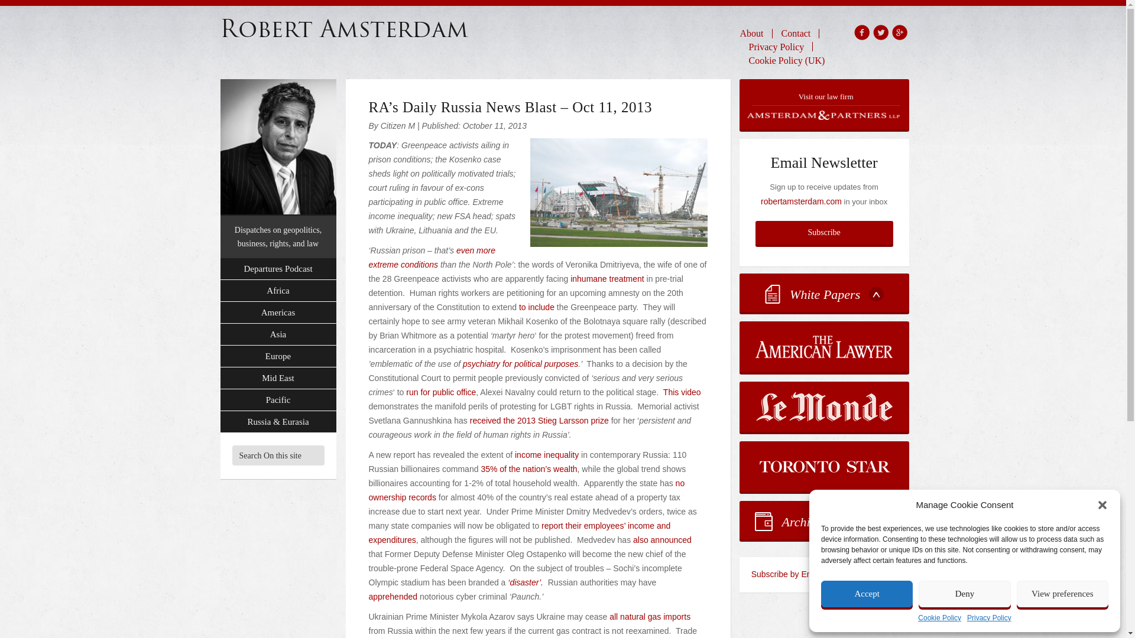 This screenshot has height=638, width=1135. I want to click on run for public office, so click(441, 392).